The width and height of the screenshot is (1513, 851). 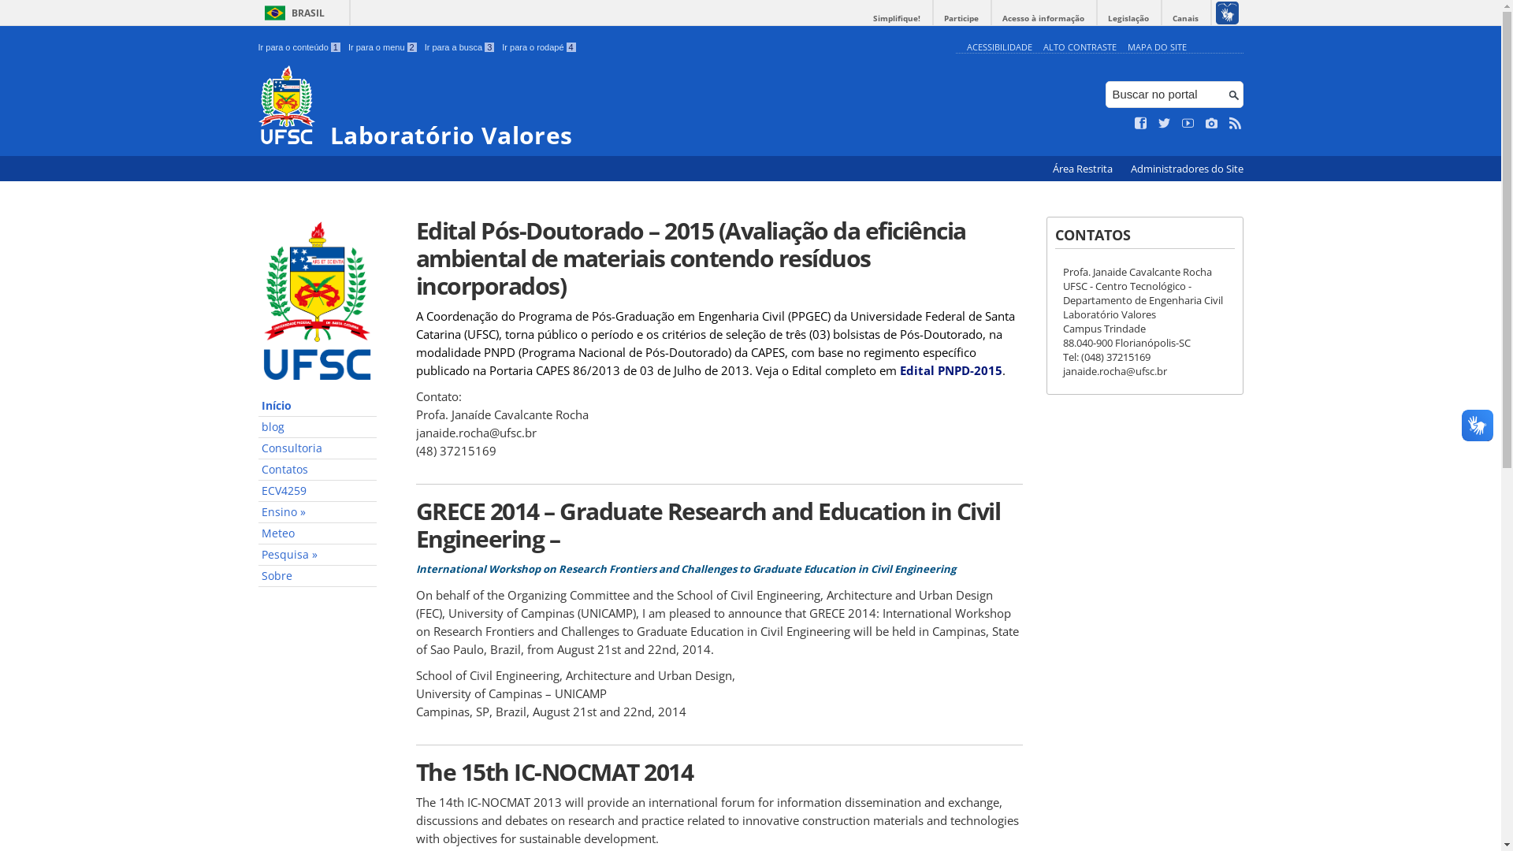 I want to click on blog, so click(x=318, y=427).